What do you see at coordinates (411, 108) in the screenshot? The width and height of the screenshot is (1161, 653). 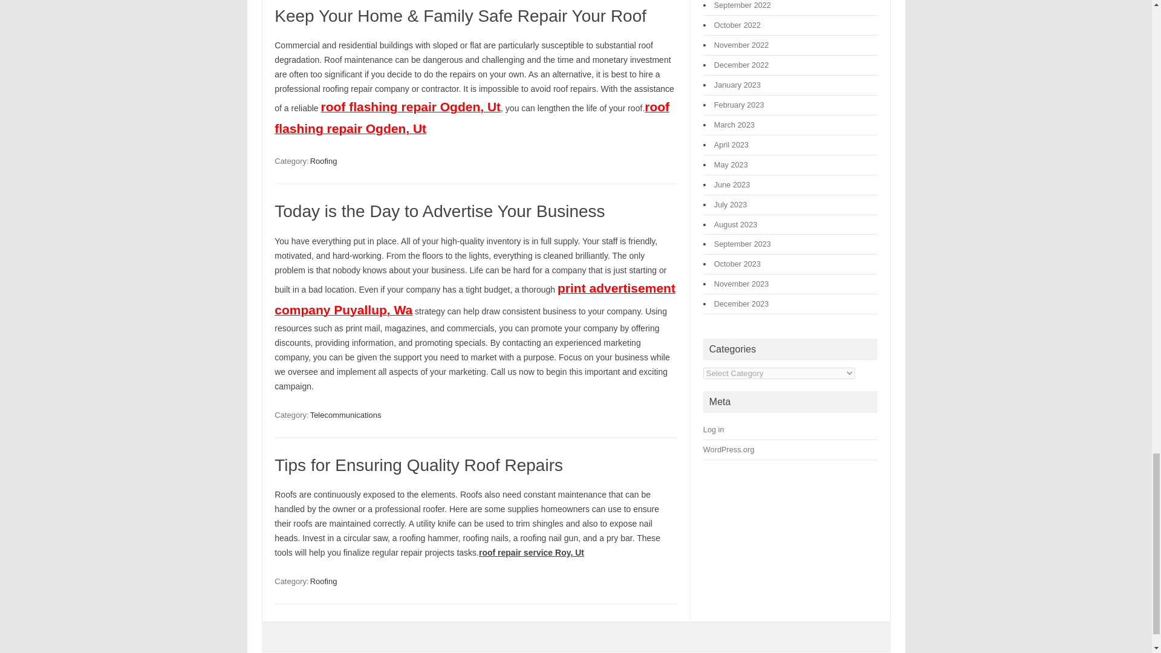 I see `roof flashing repair Ogden, Ut` at bounding box center [411, 108].